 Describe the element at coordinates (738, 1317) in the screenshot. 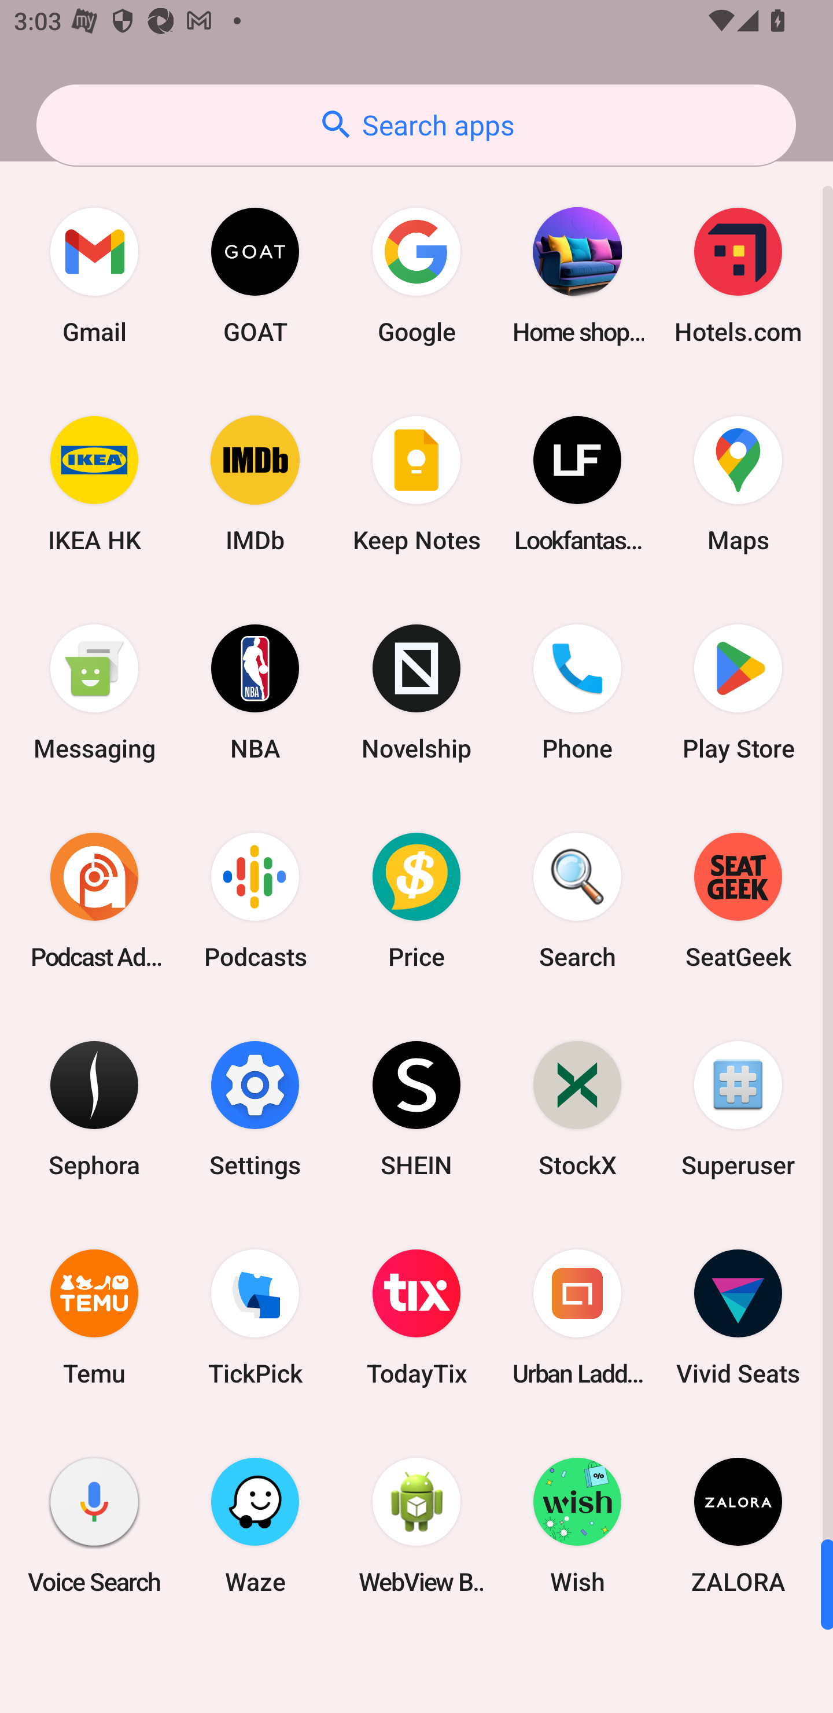

I see `Vivid Seats` at that location.